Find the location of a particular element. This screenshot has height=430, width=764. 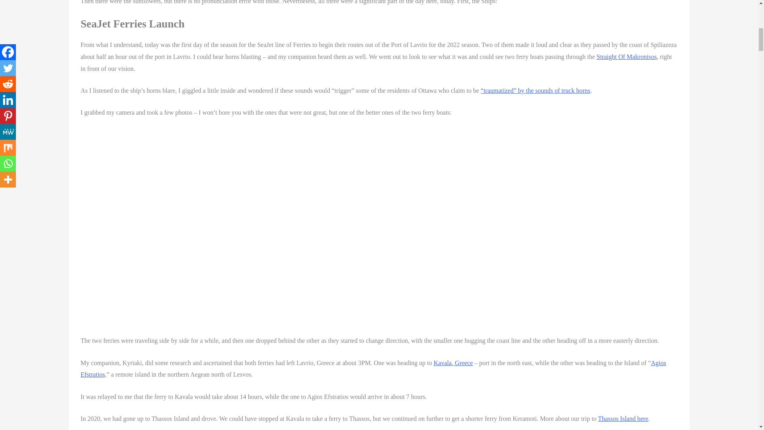

Kavala, Greece is located at coordinates (453, 363).